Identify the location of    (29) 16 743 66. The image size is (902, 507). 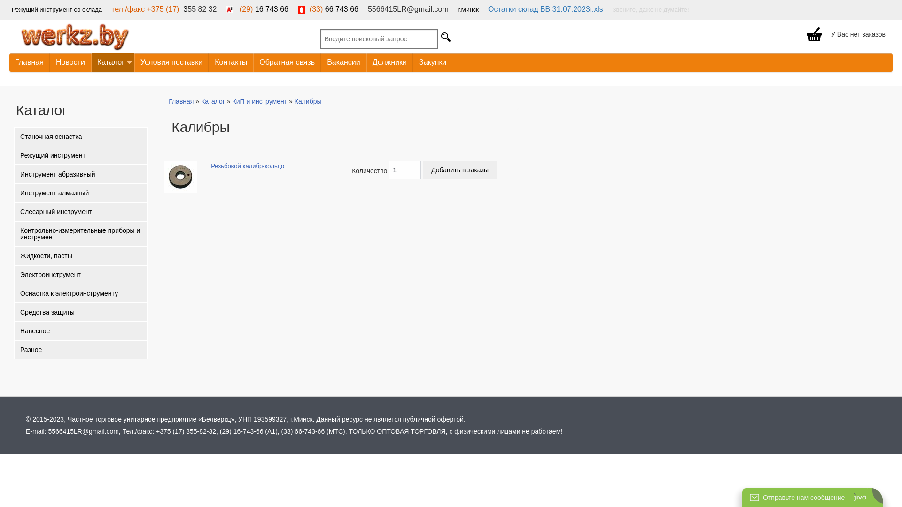
(257, 9).